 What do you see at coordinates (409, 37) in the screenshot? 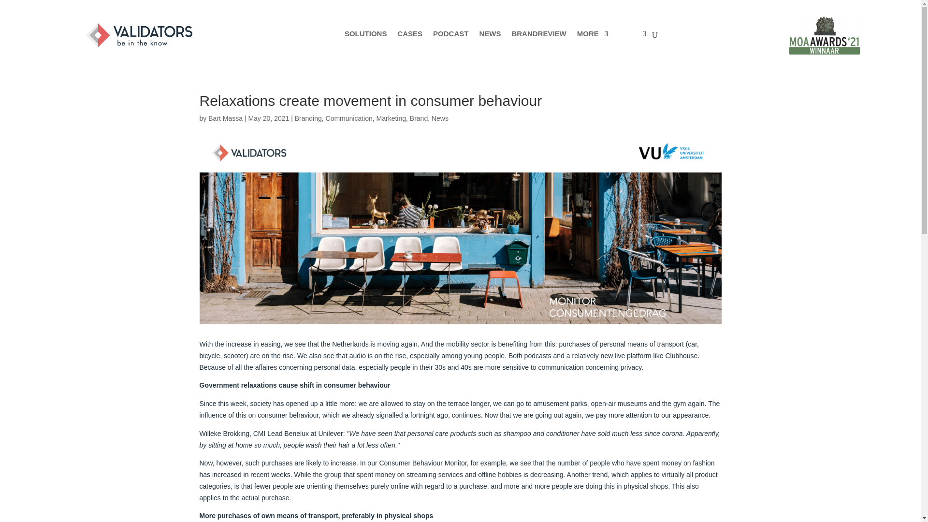
I see `CASES` at bounding box center [409, 37].